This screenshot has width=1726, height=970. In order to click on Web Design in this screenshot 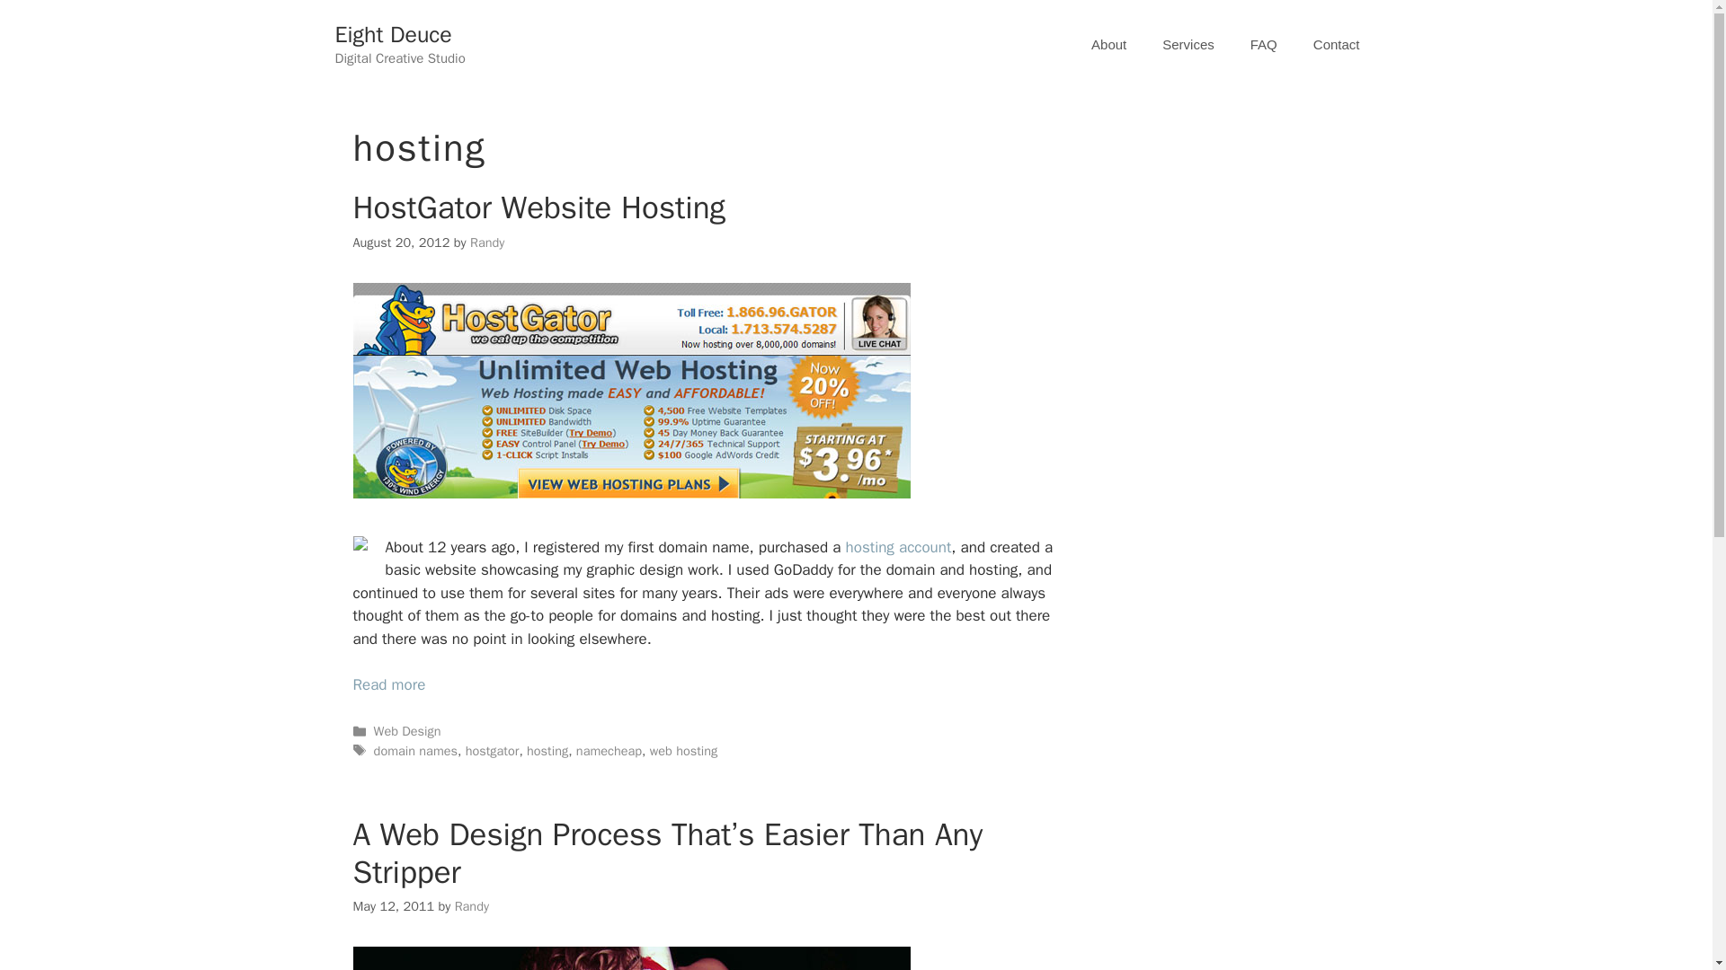, I will do `click(408, 730)`.